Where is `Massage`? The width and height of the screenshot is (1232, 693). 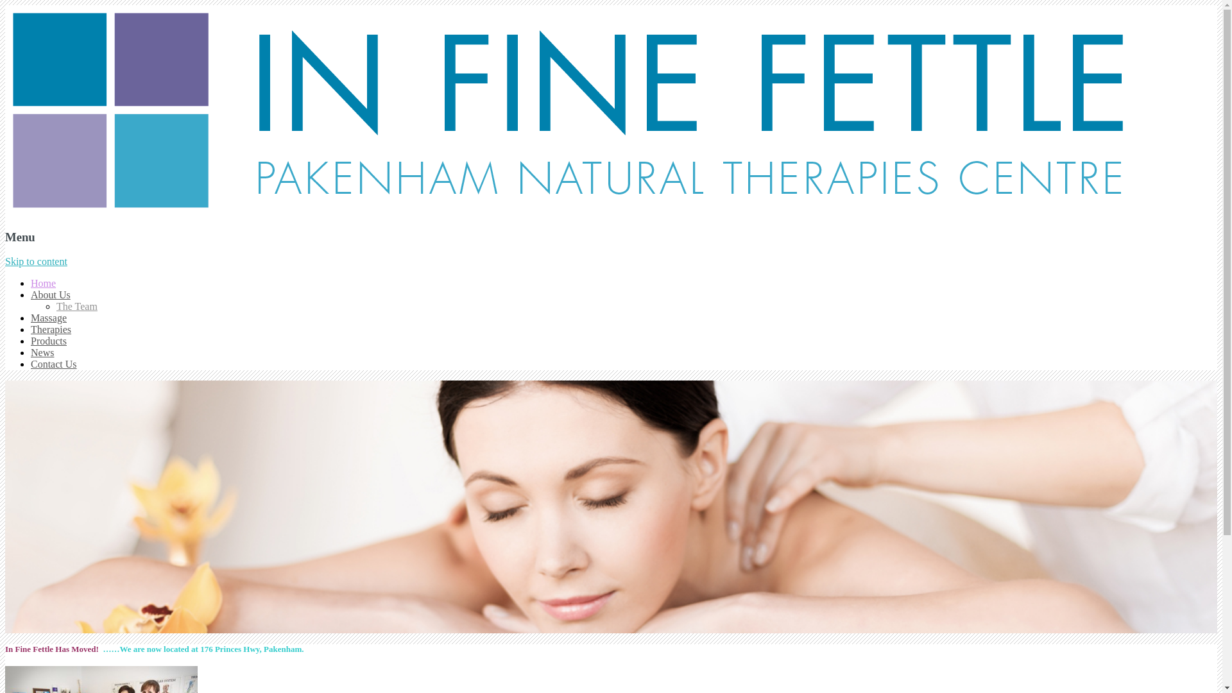
Massage is located at coordinates (49, 318).